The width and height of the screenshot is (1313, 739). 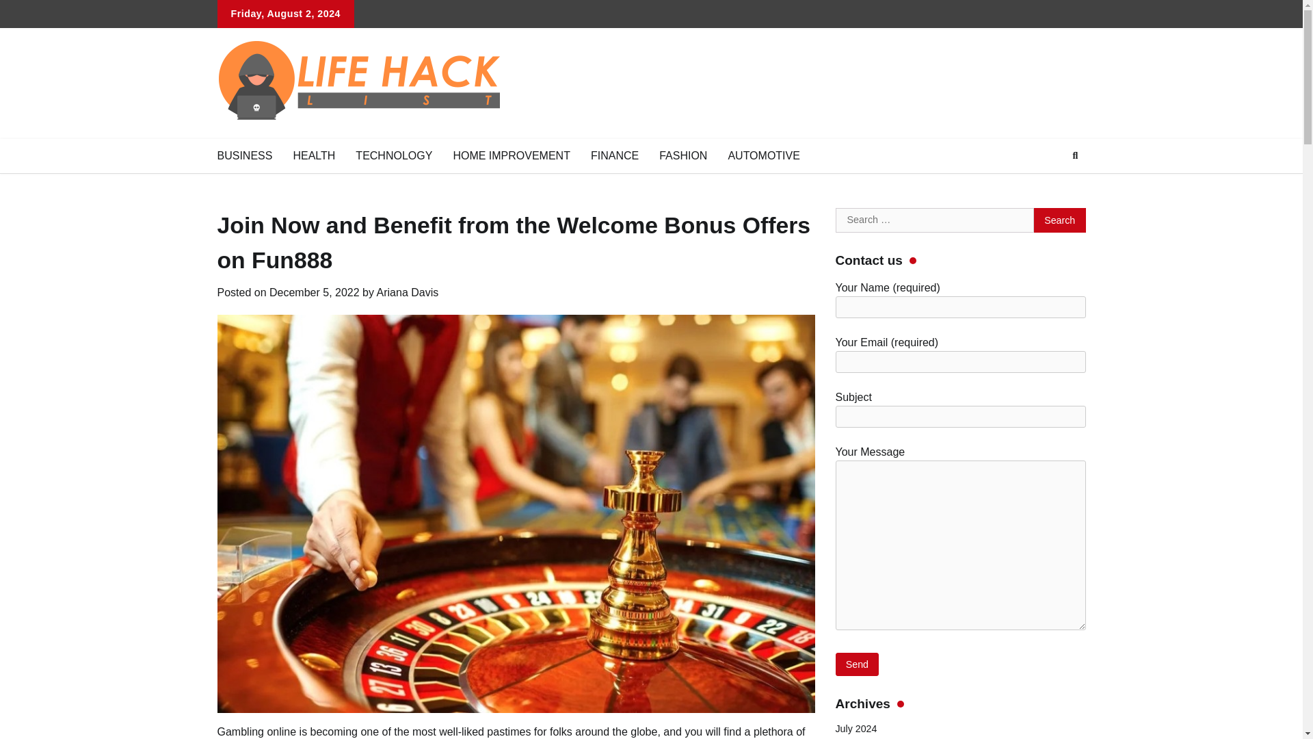 I want to click on Search, so click(x=1060, y=220).